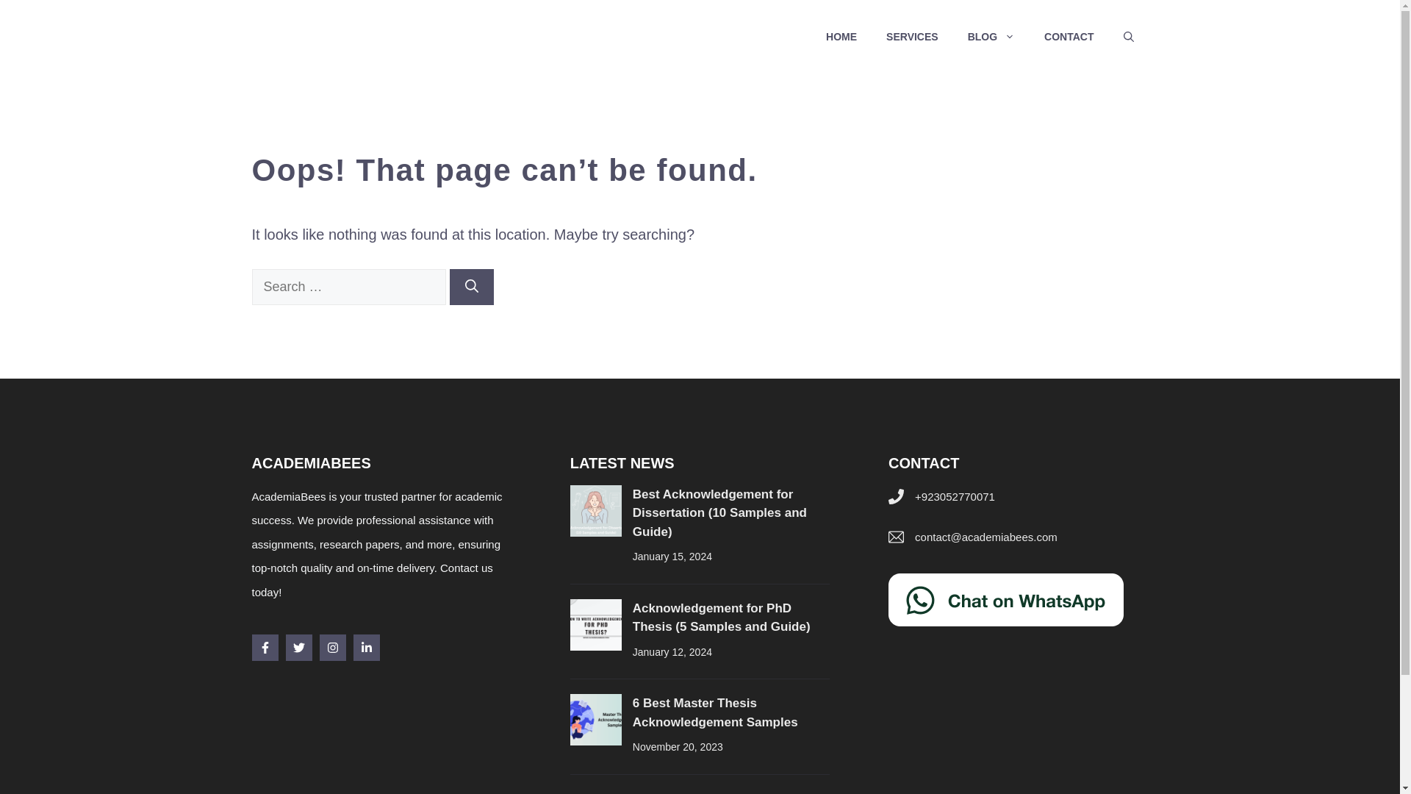 The width and height of the screenshot is (1411, 794). Describe the element at coordinates (715, 713) in the screenshot. I see `6 Best Master Thesis Acknowledgement Samples` at that location.